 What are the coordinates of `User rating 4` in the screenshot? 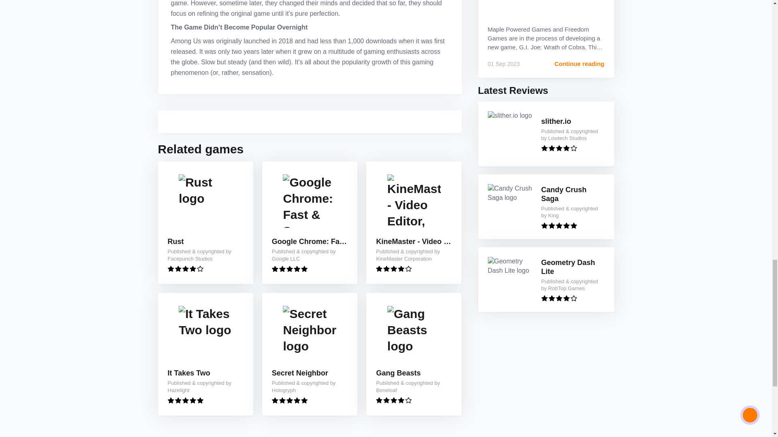 It's located at (559, 148).